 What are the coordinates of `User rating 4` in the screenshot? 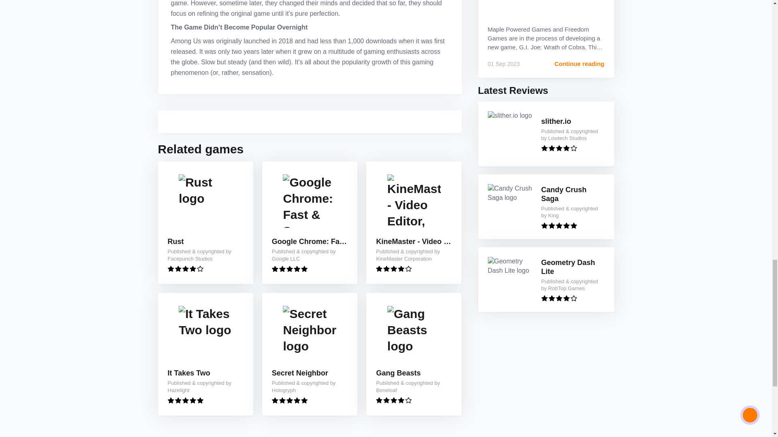 It's located at (559, 148).